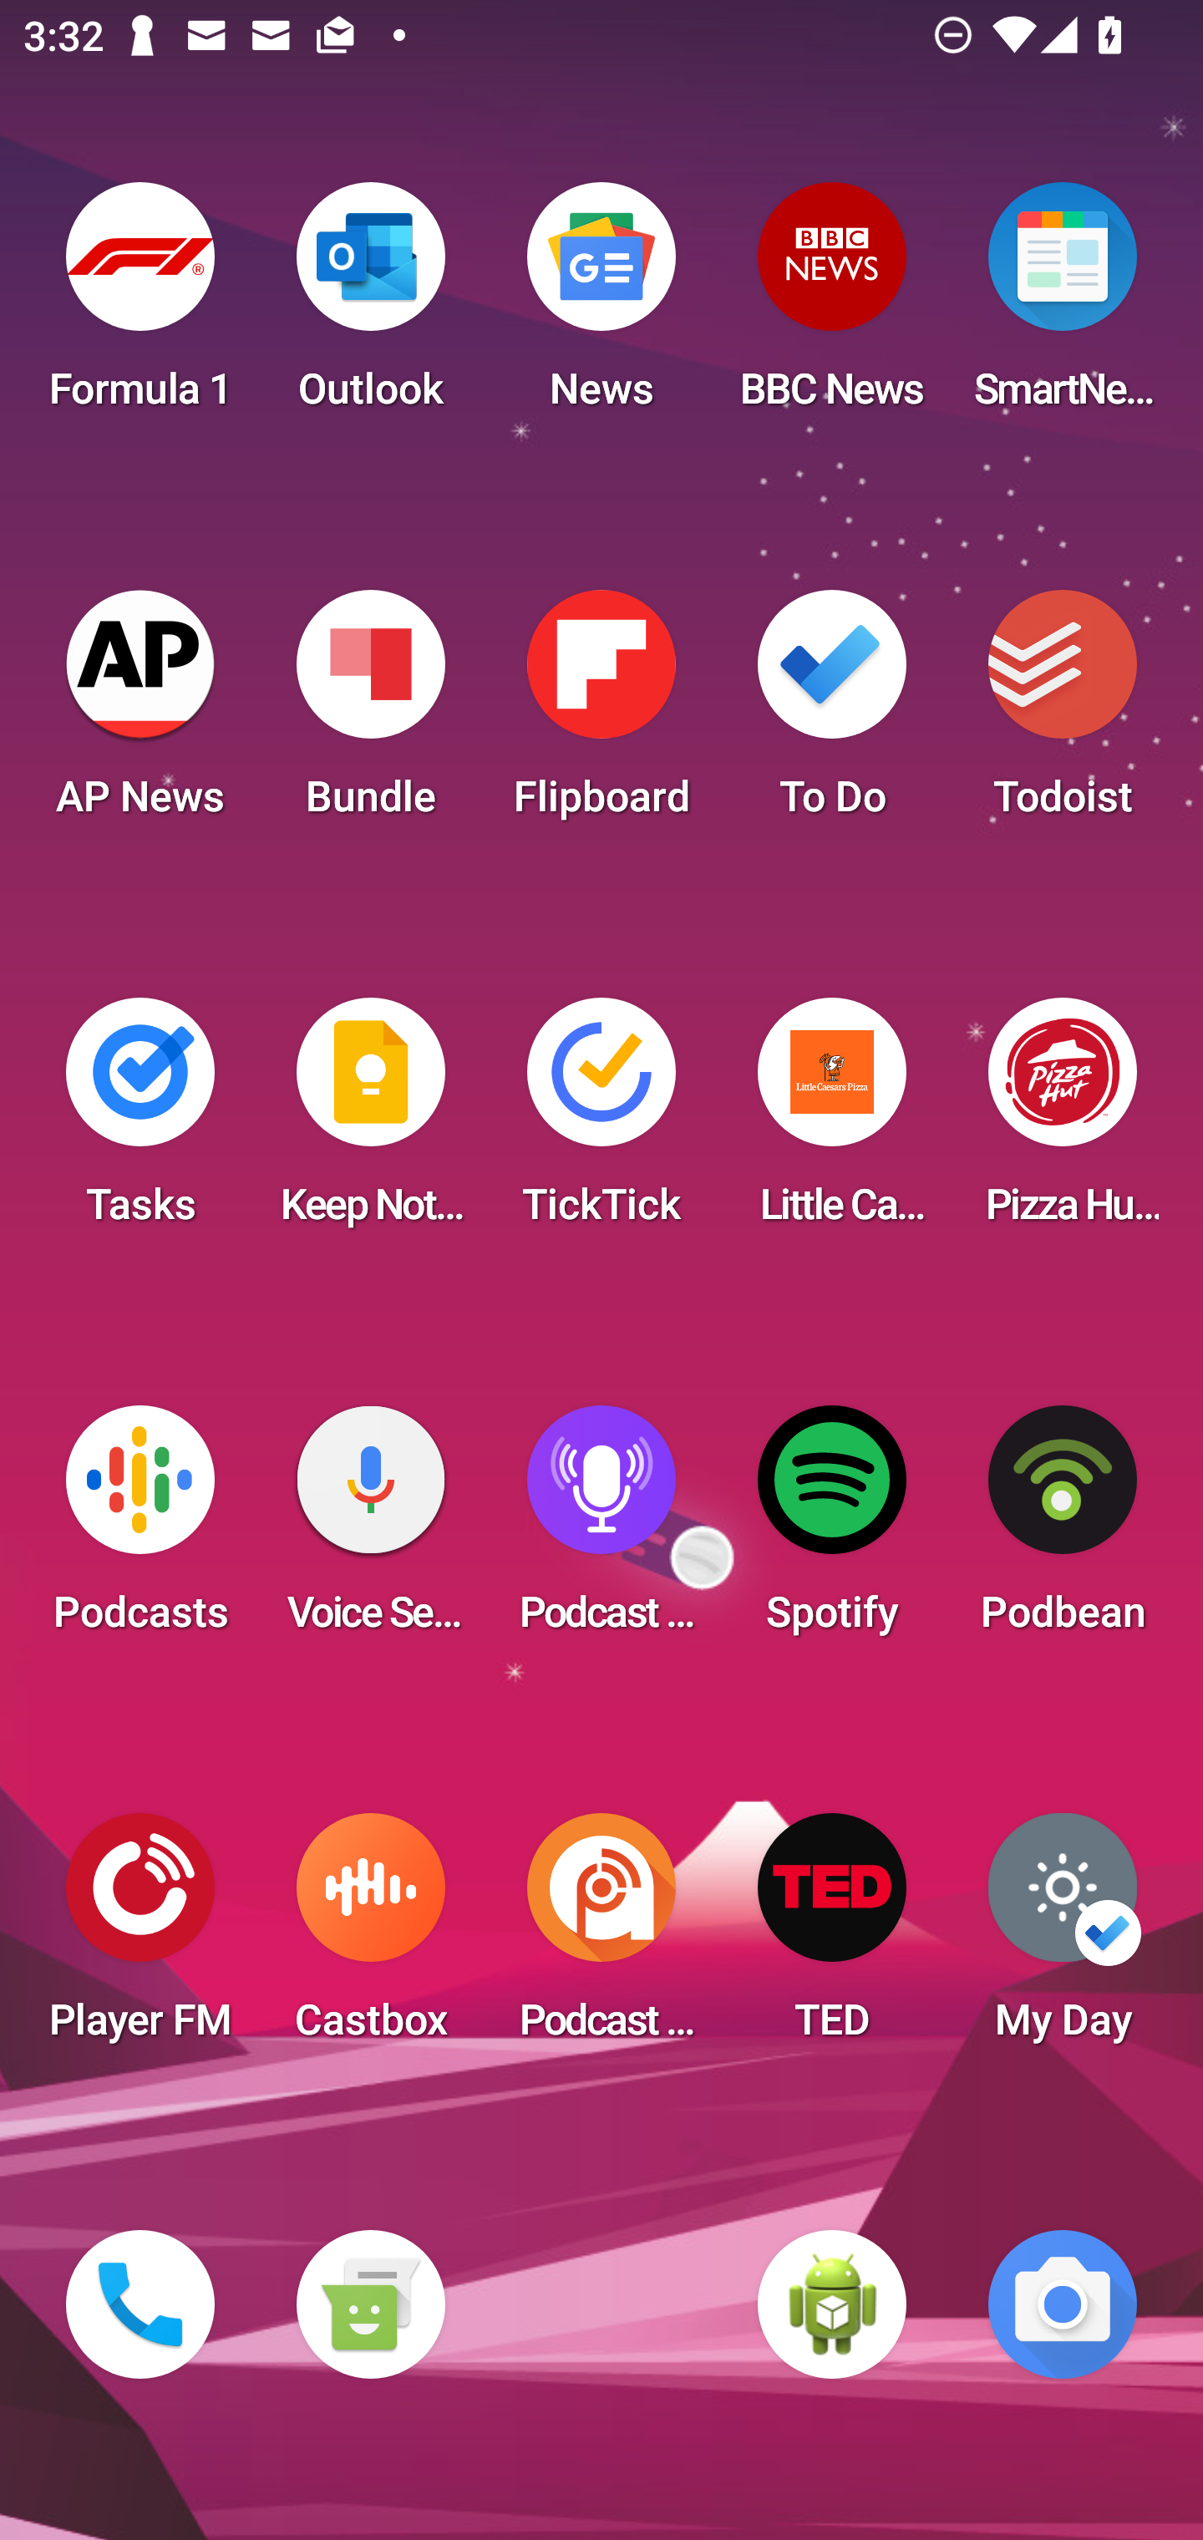 The image size is (1203, 2540). Describe the element at coordinates (601, 1529) in the screenshot. I see `Podcast Player` at that location.